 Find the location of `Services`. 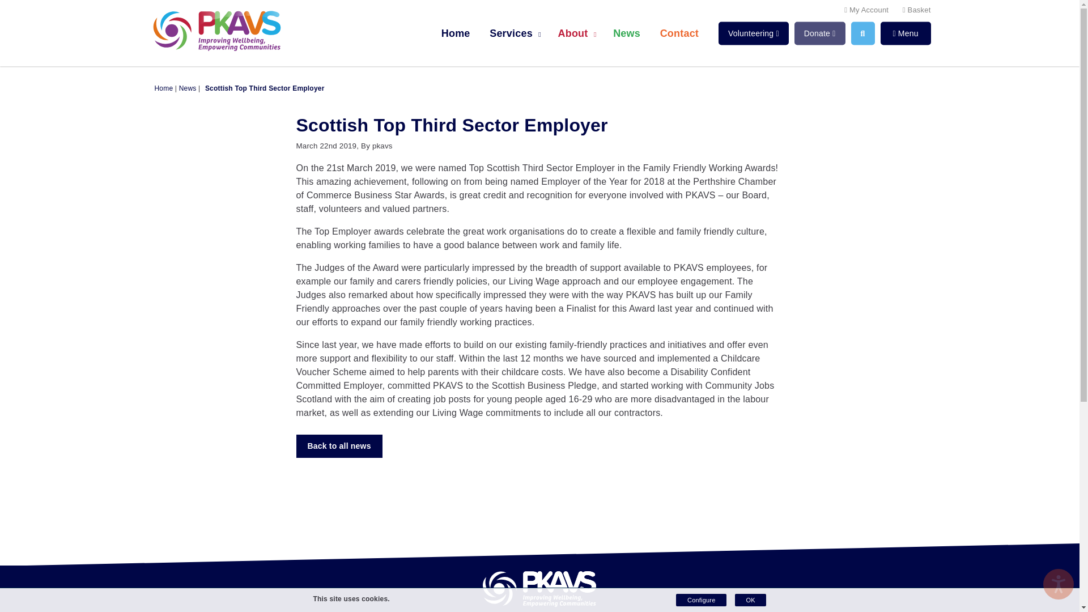

Services is located at coordinates (513, 33).